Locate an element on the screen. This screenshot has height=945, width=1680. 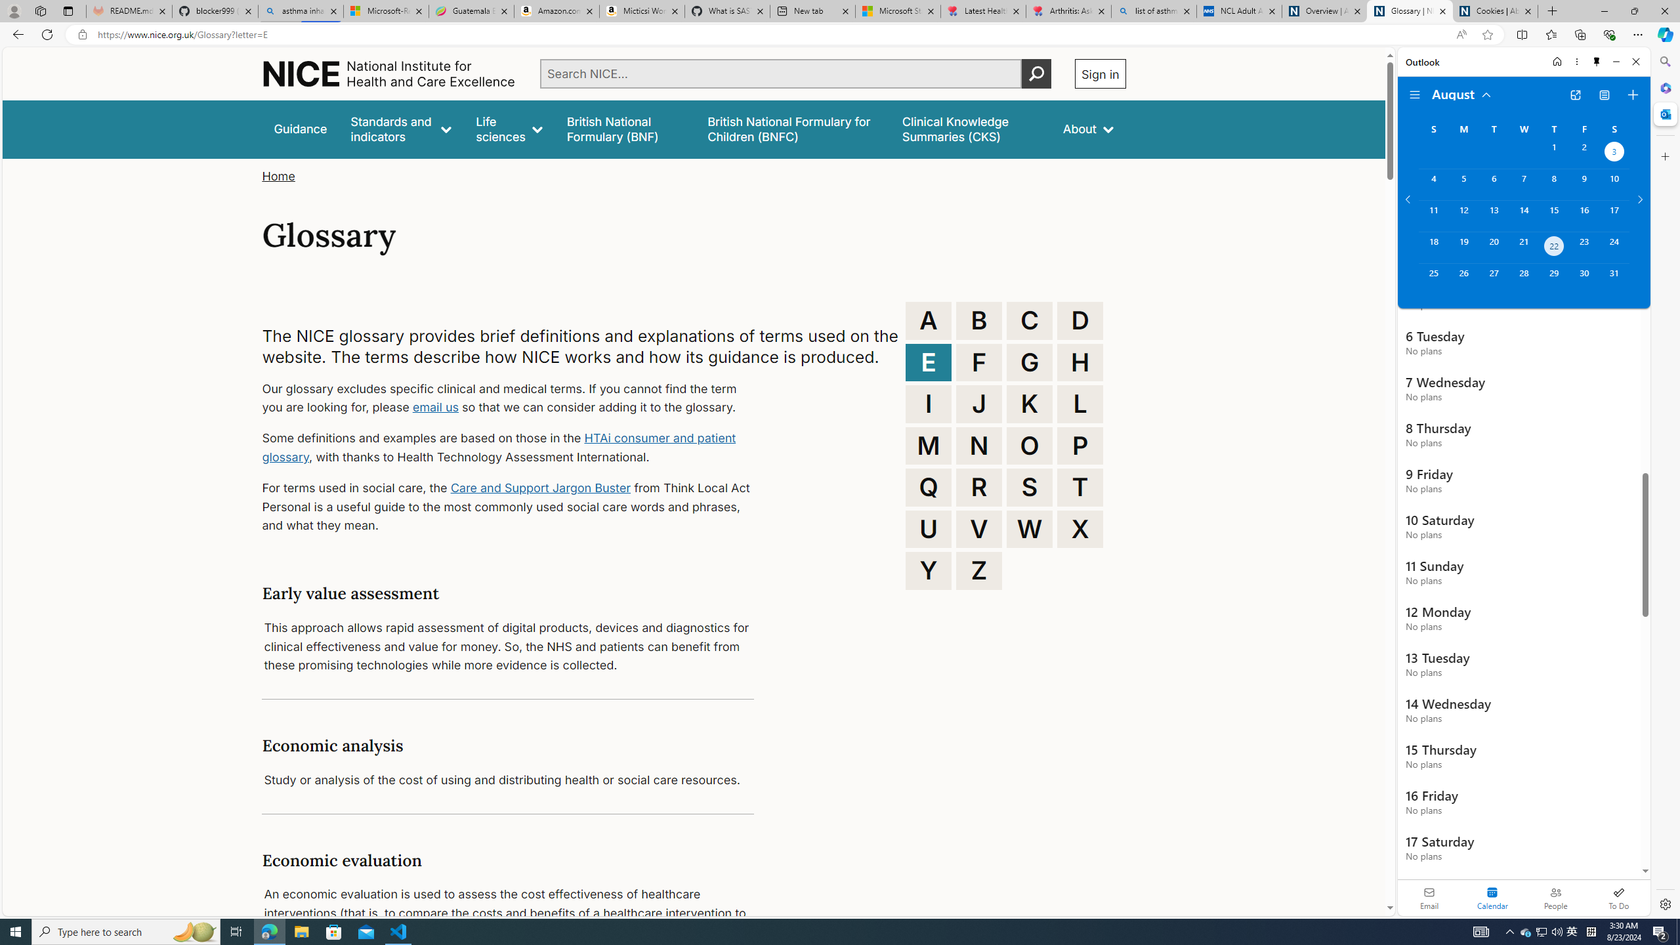
Arthritis: Ask Health Professionals is located at coordinates (1068, 11).